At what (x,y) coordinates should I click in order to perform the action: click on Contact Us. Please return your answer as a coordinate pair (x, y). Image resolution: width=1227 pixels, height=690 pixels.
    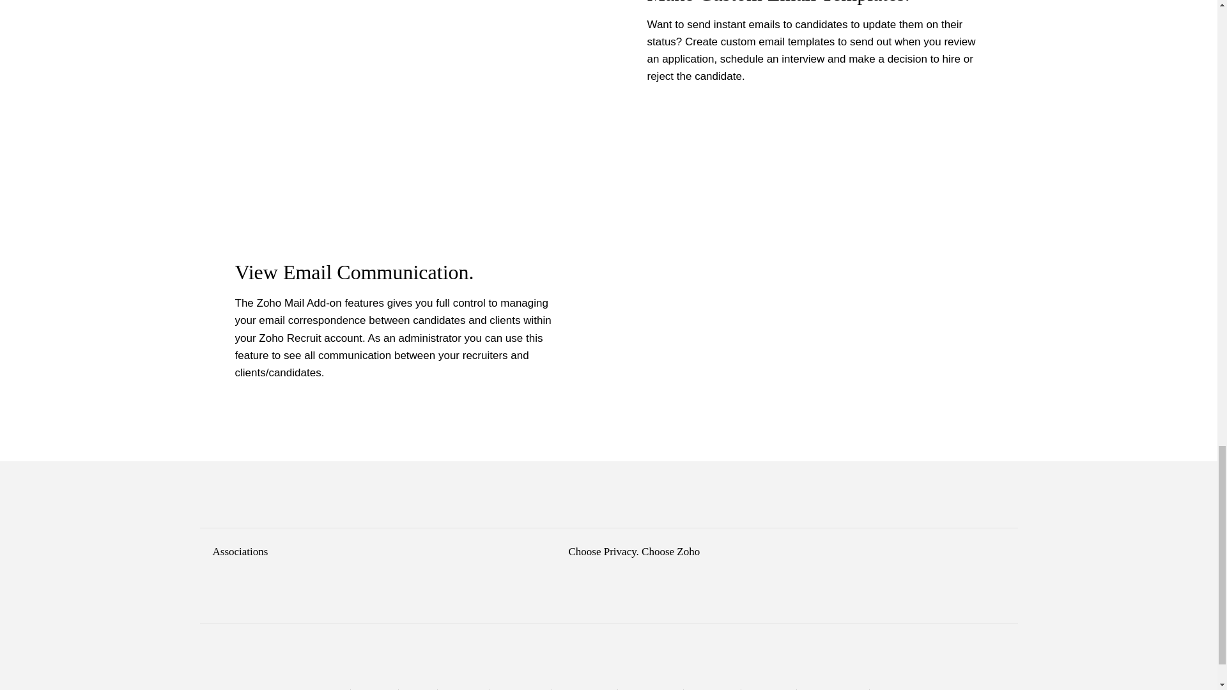
    Looking at the image, I should click on (374, 689).